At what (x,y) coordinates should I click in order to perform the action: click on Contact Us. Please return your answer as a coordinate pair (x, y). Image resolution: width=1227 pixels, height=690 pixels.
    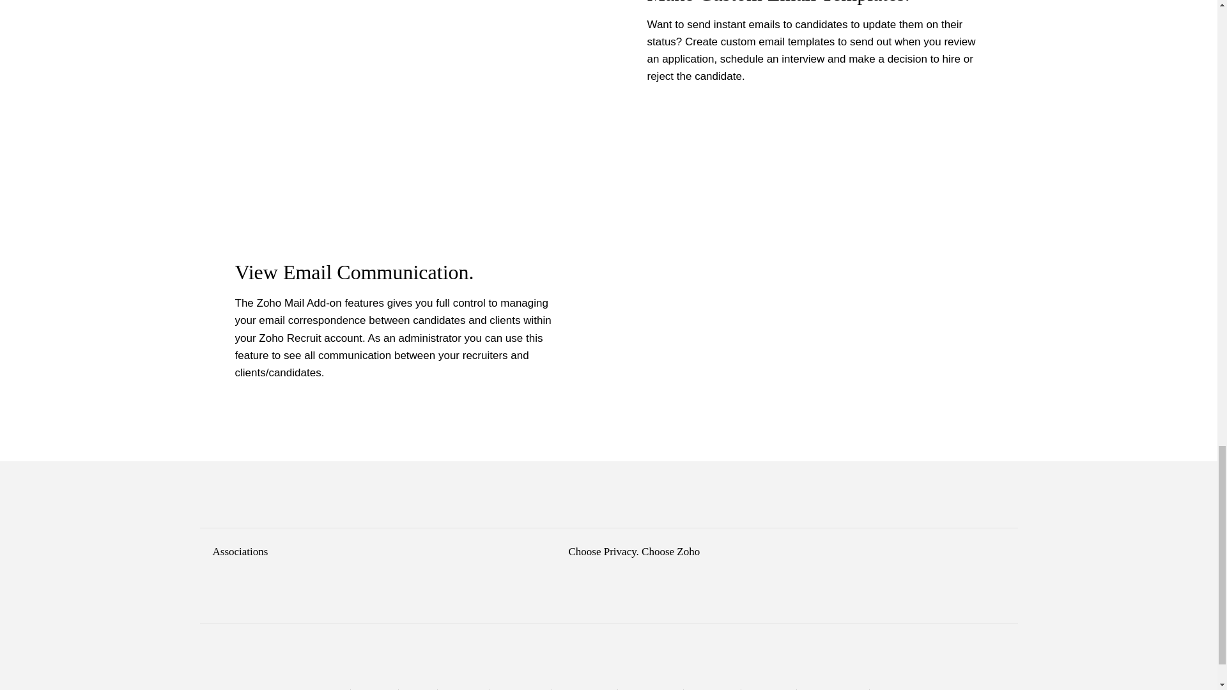
    Looking at the image, I should click on (374, 689).